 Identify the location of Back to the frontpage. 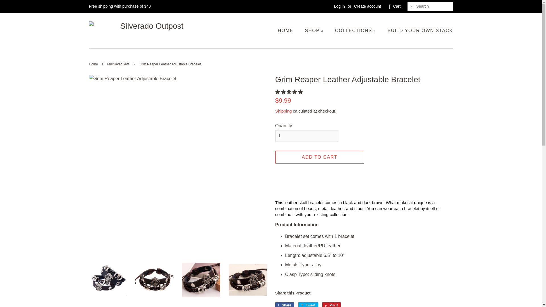
(94, 64).